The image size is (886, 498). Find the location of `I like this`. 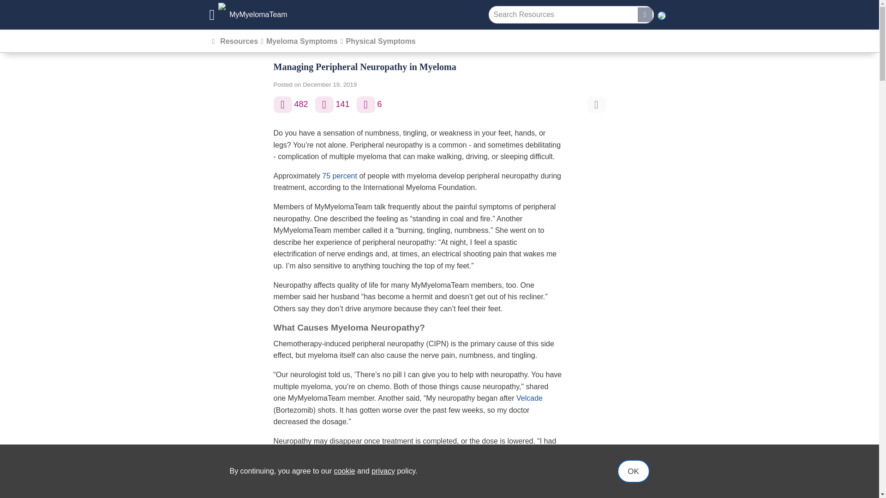

I like this is located at coordinates (282, 105).